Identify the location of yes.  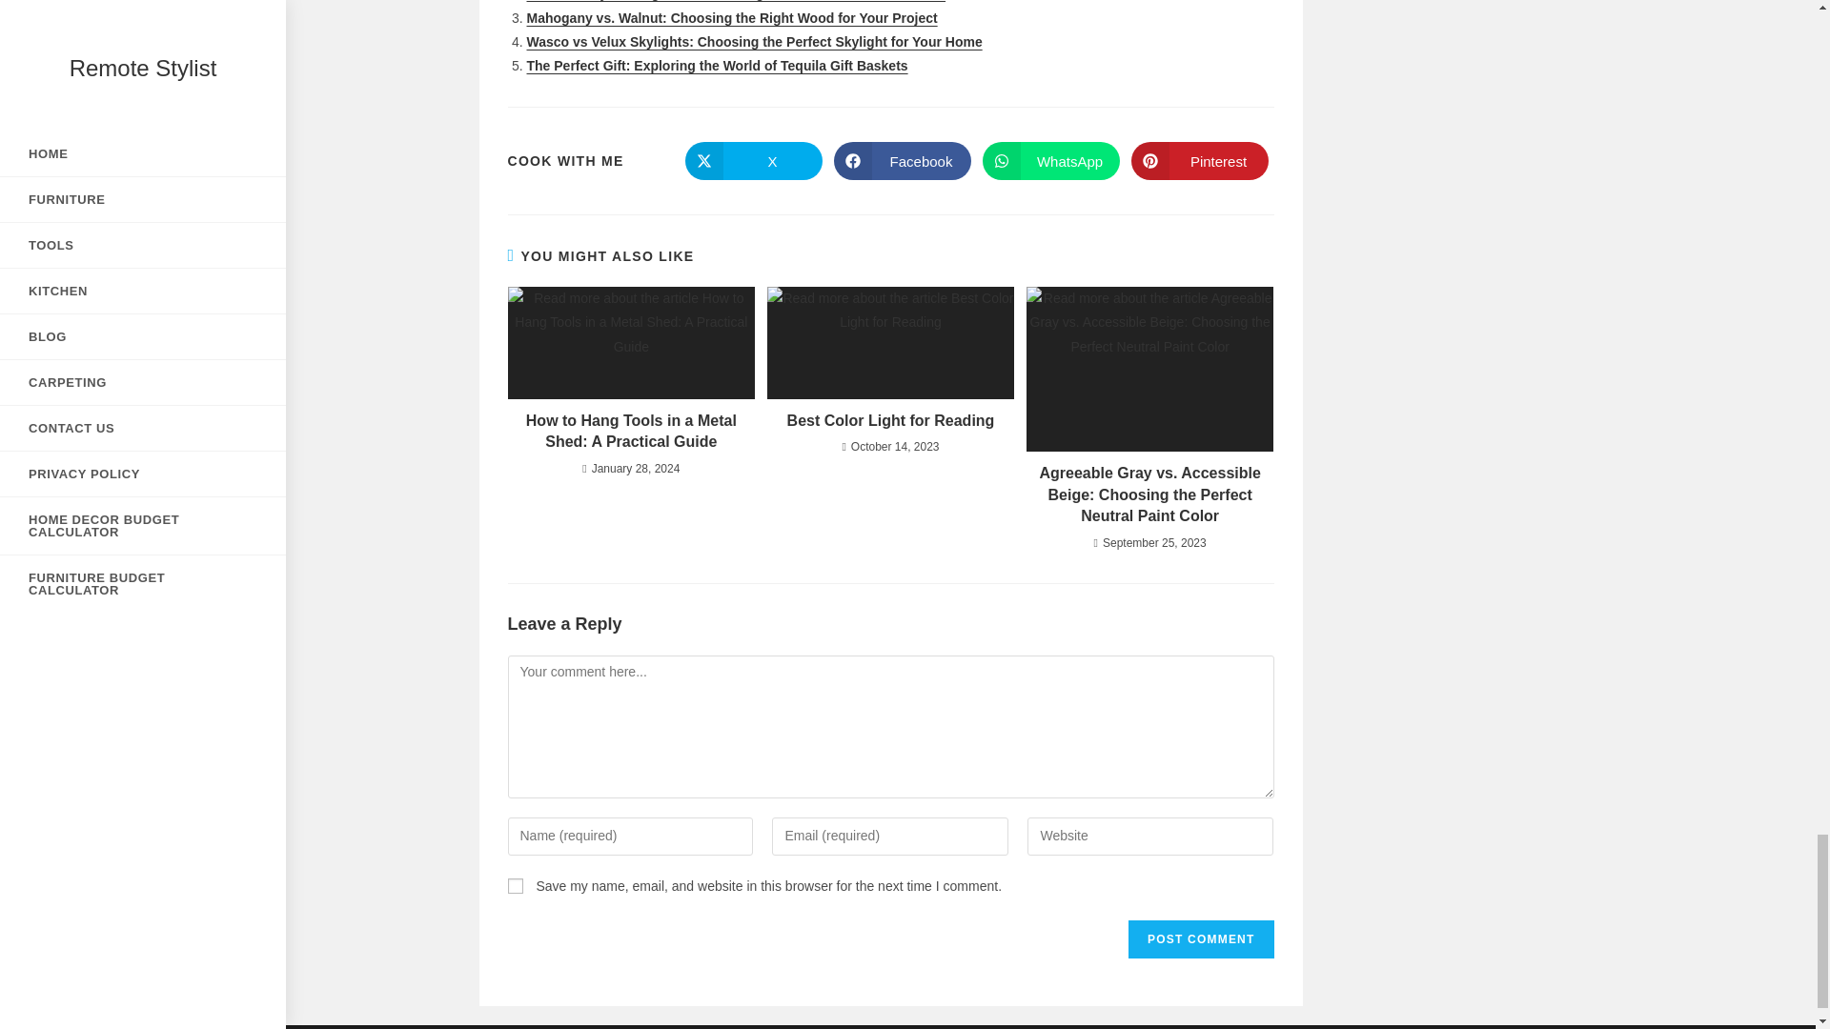
(514, 886).